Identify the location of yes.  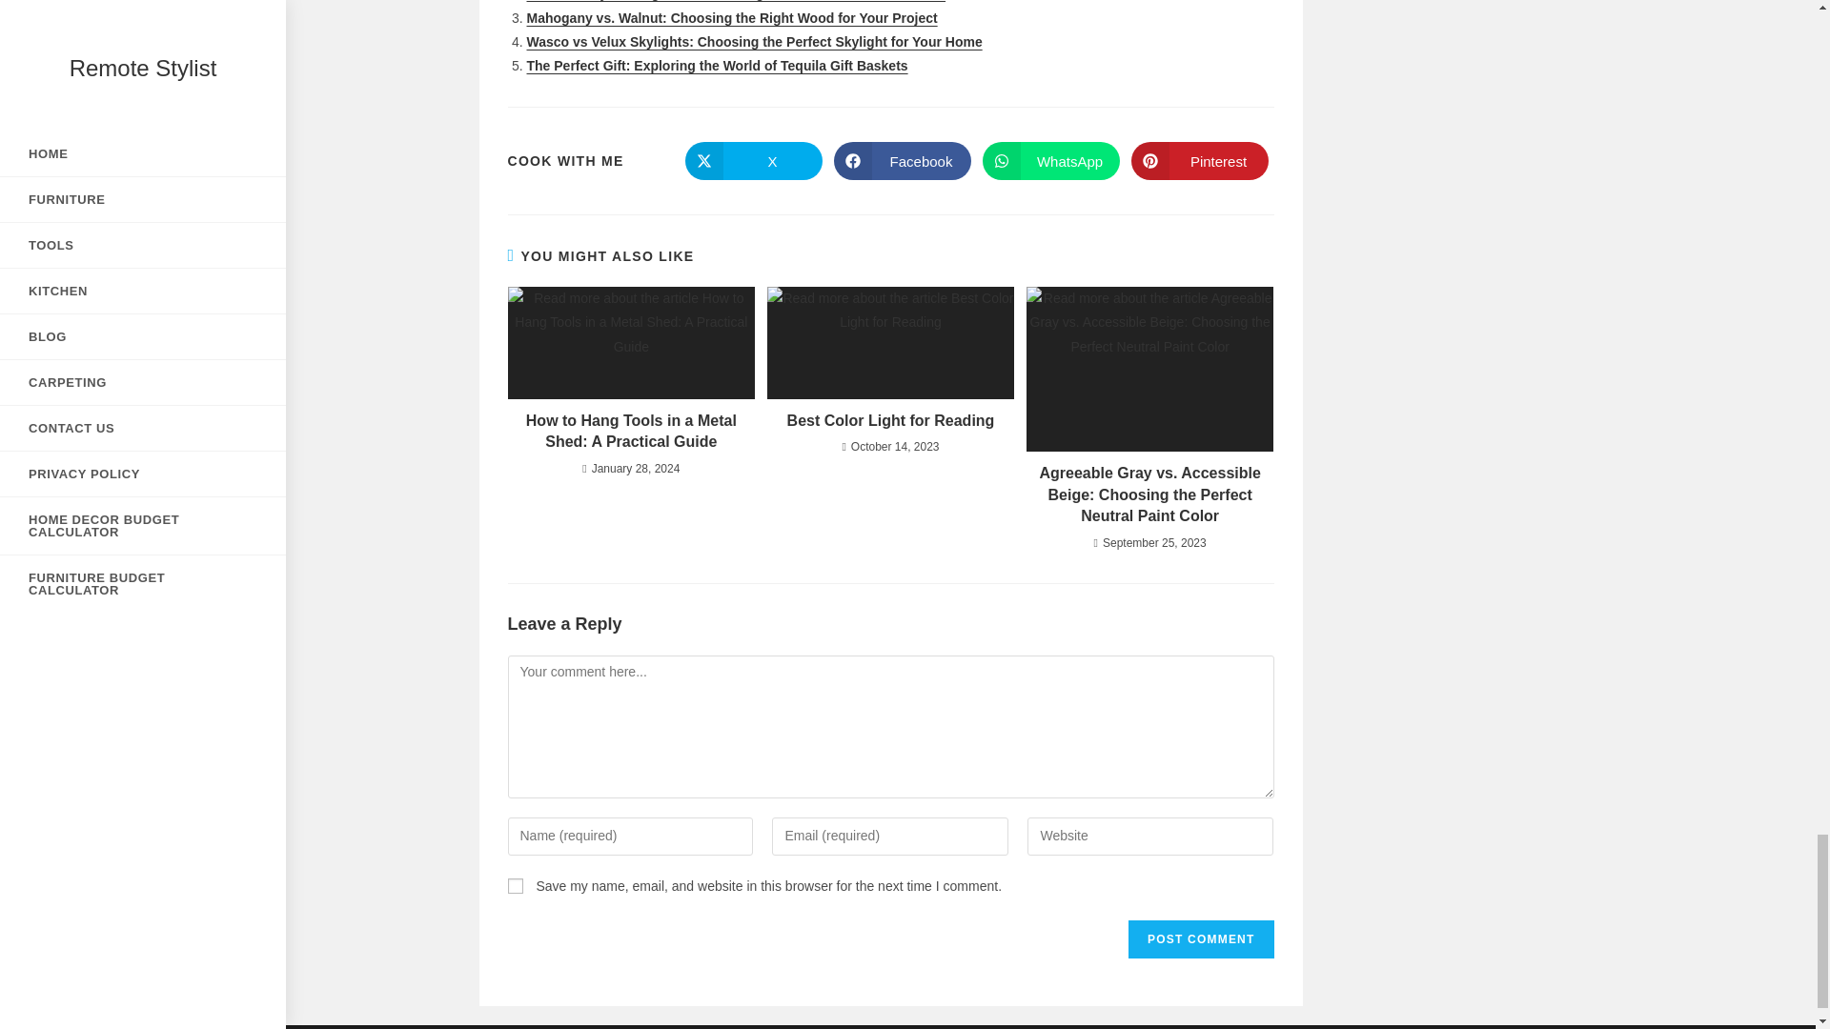
(514, 886).